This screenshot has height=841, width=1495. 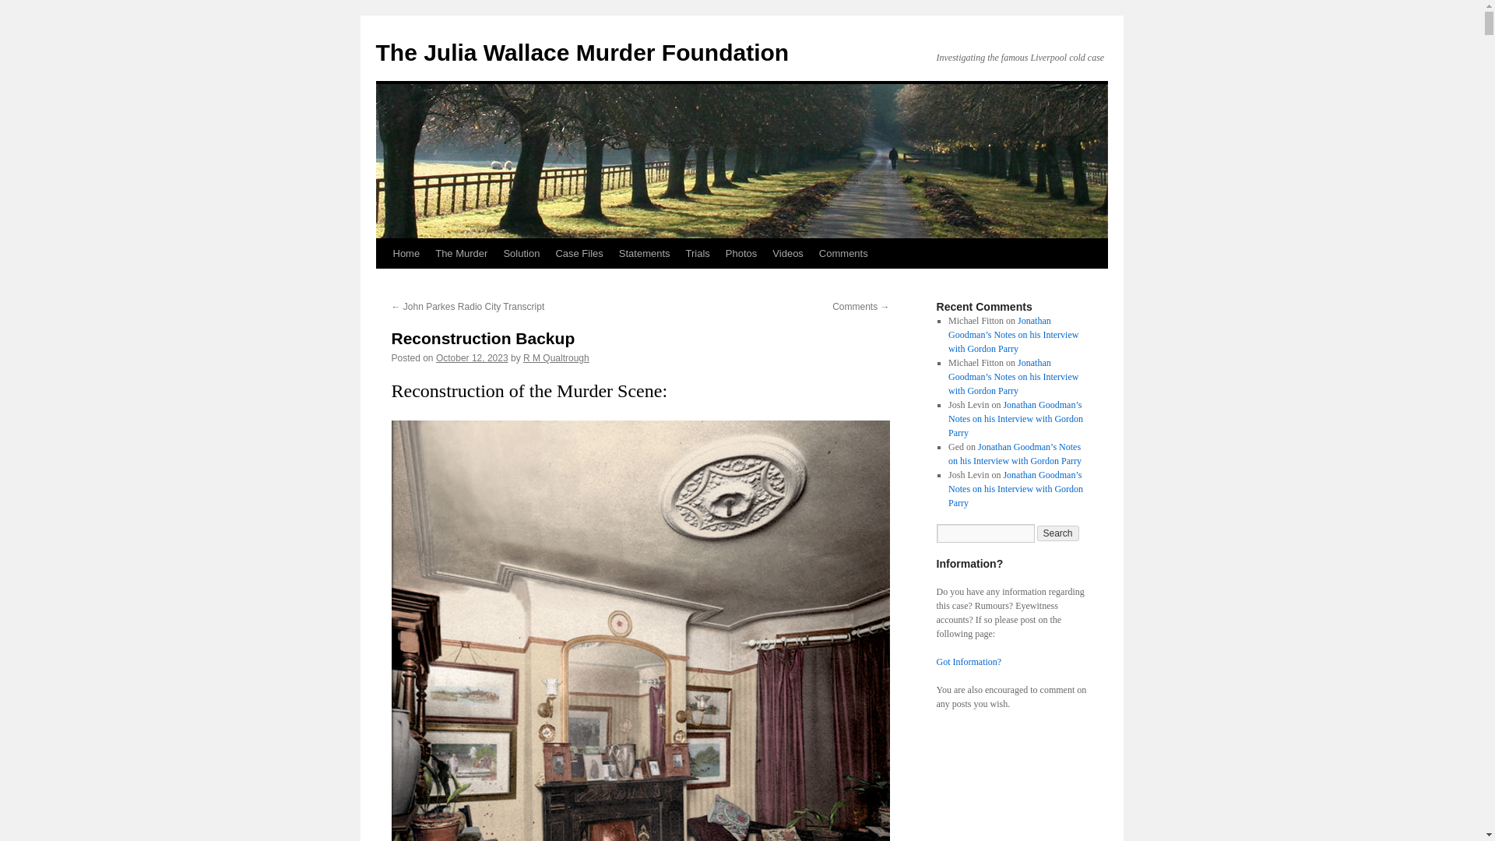 What do you see at coordinates (406, 253) in the screenshot?
I see `Home` at bounding box center [406, 253].